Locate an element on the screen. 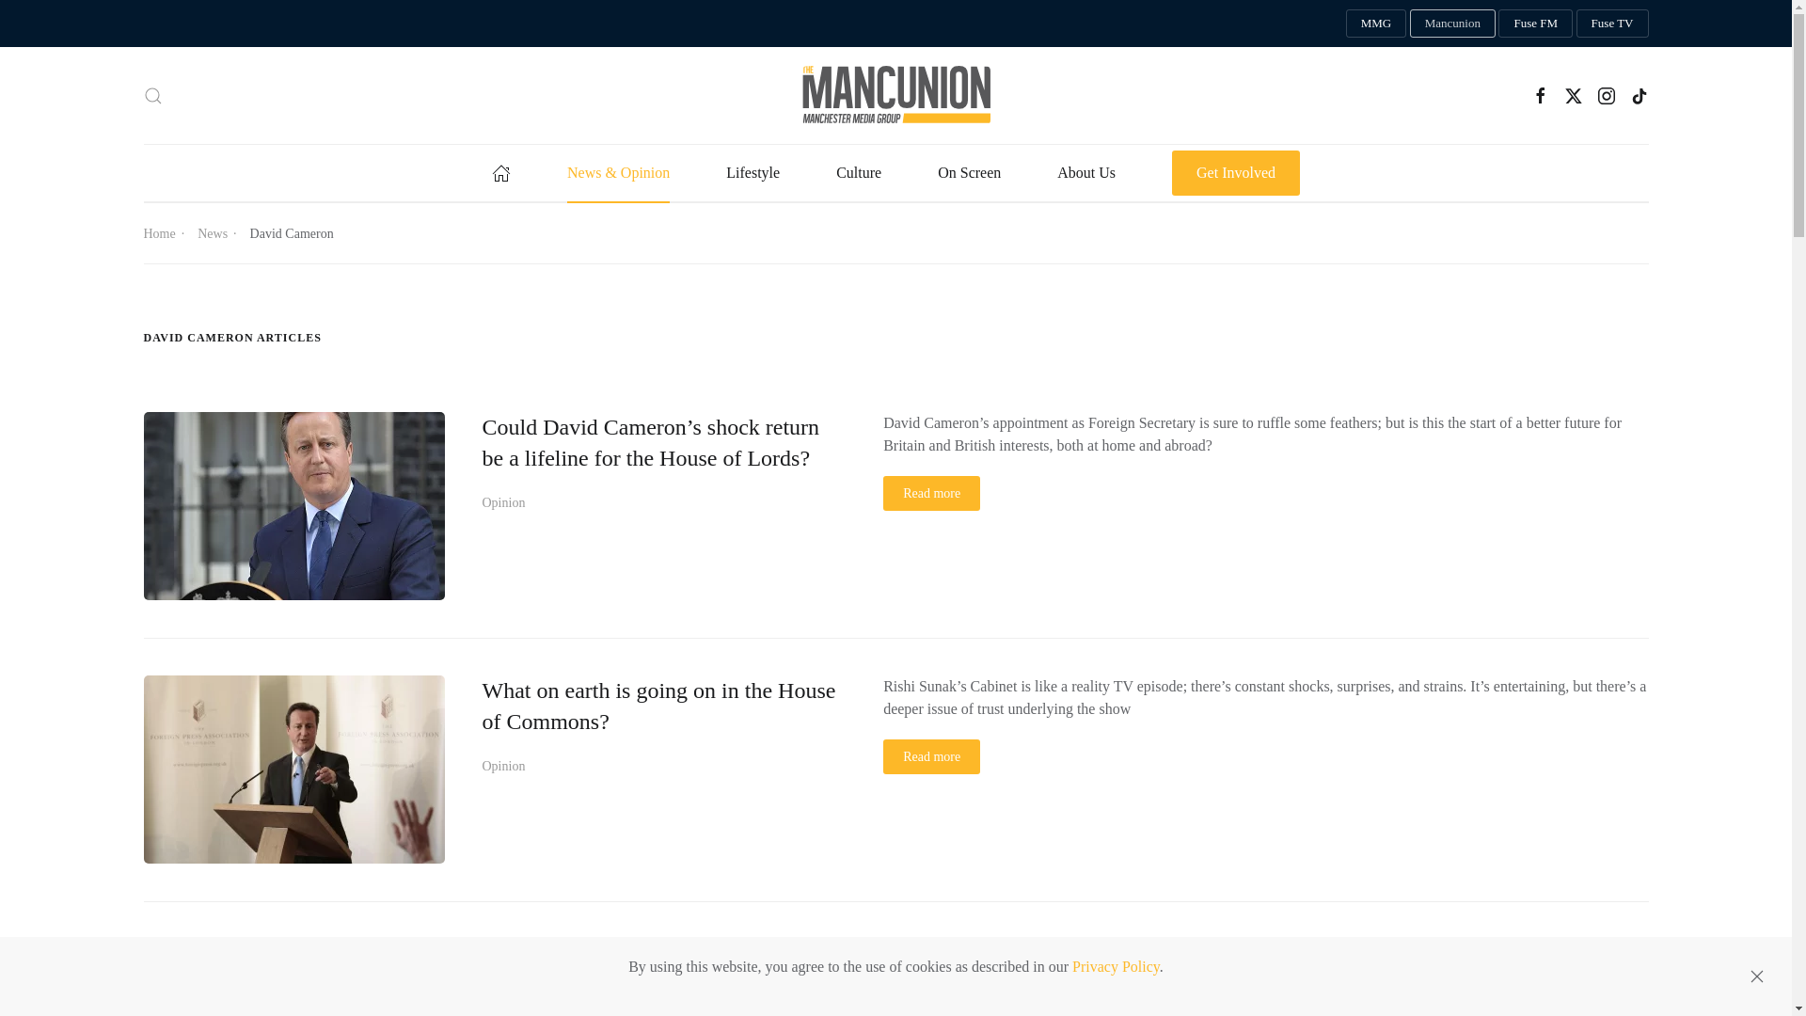  Fuse TV is located at coordinates (1612, 23).